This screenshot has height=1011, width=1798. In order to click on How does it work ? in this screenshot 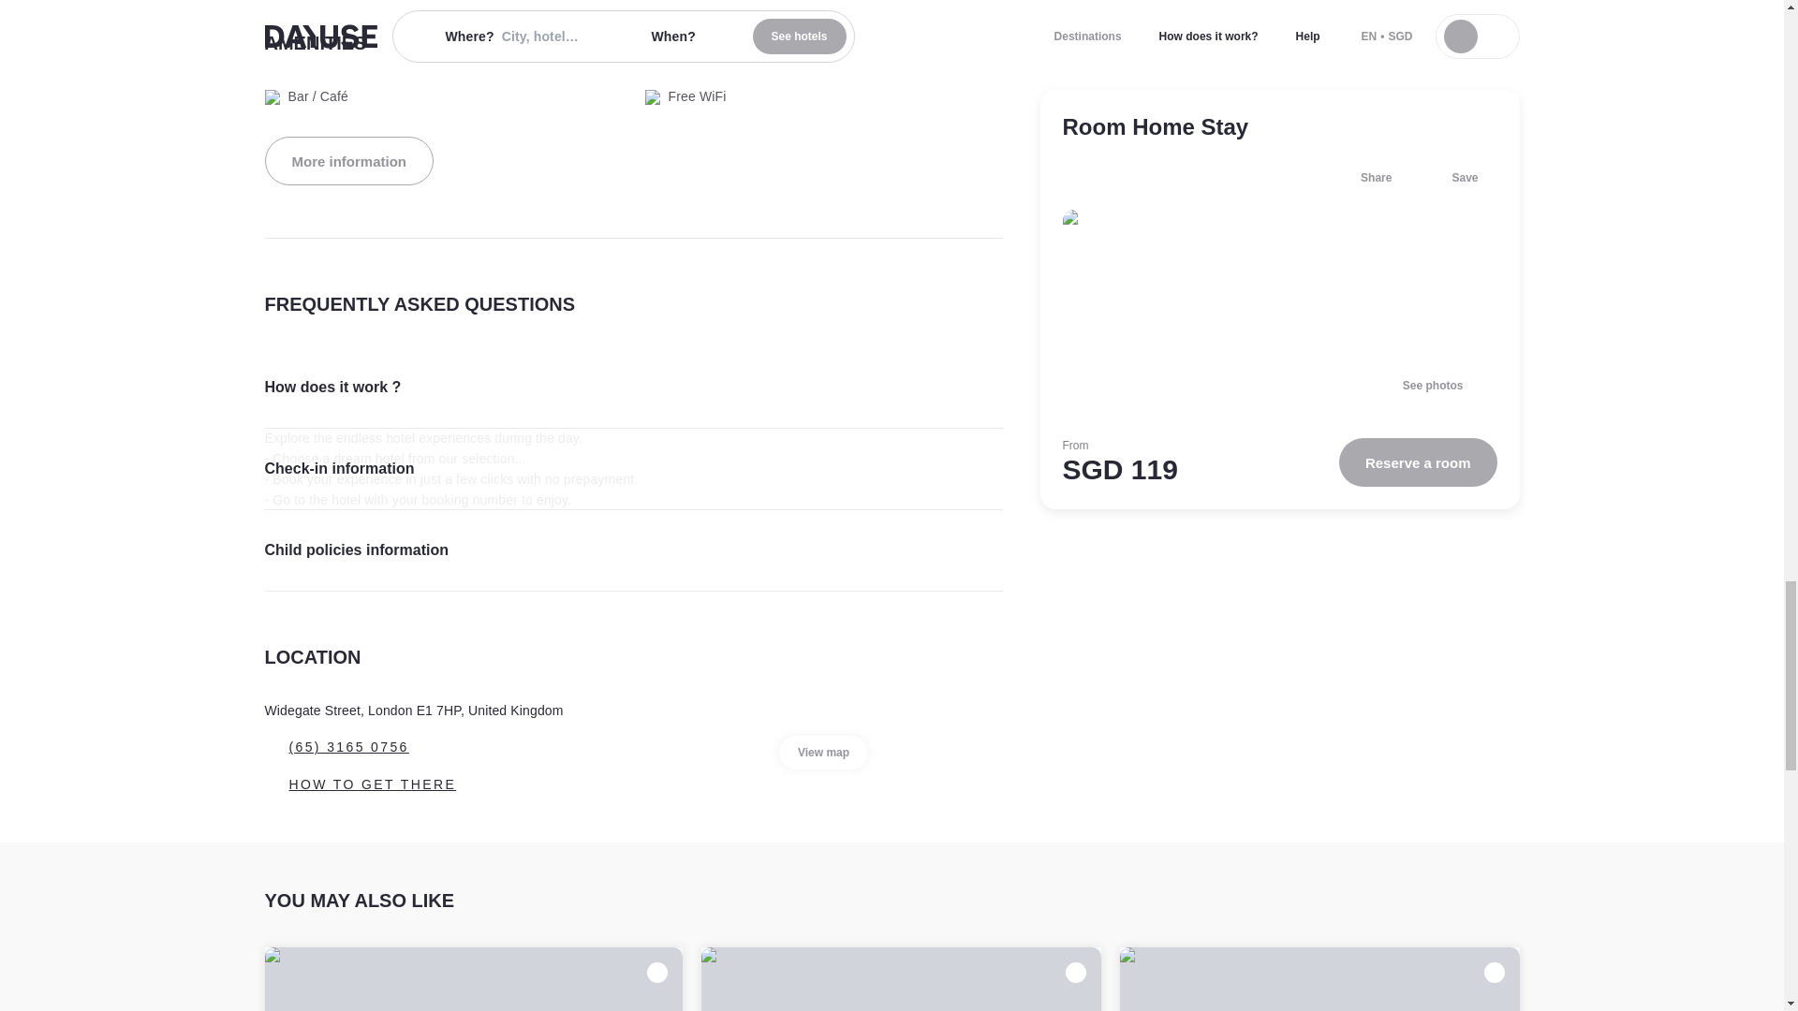, I will do `click(633, 388)`.